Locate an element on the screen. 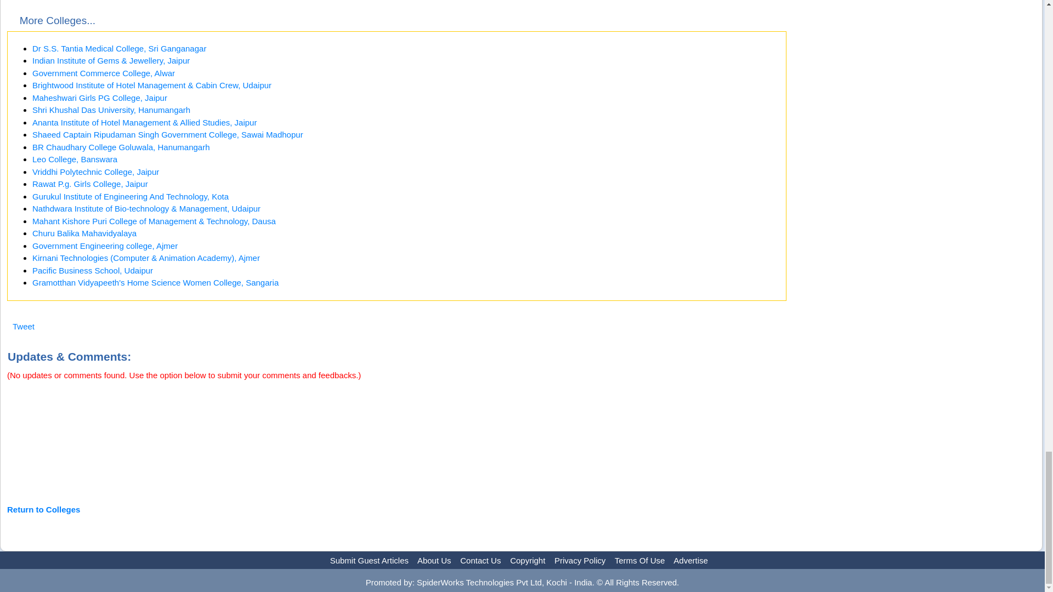 The width and height of the screenshot is (1053, 592). Churu Balika Mahavidyalaya is located at coordinates (84, 233).